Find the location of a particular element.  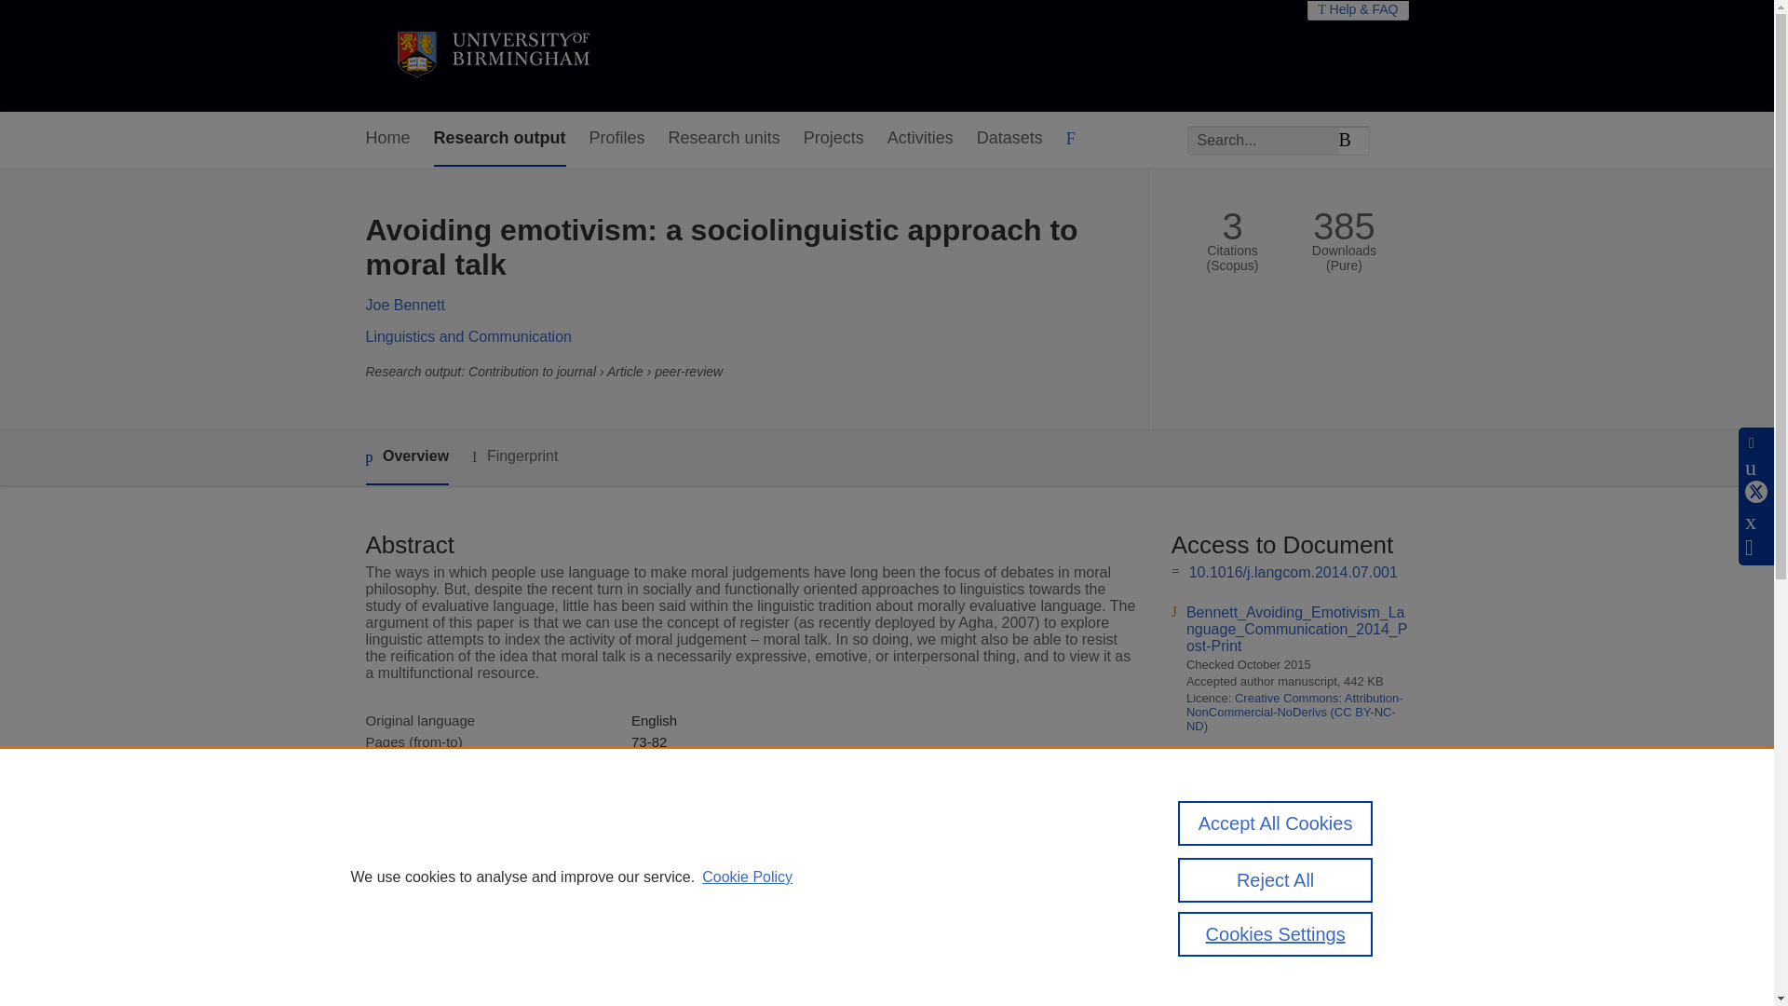

Fingerprint is located at coordinates (514, 456).